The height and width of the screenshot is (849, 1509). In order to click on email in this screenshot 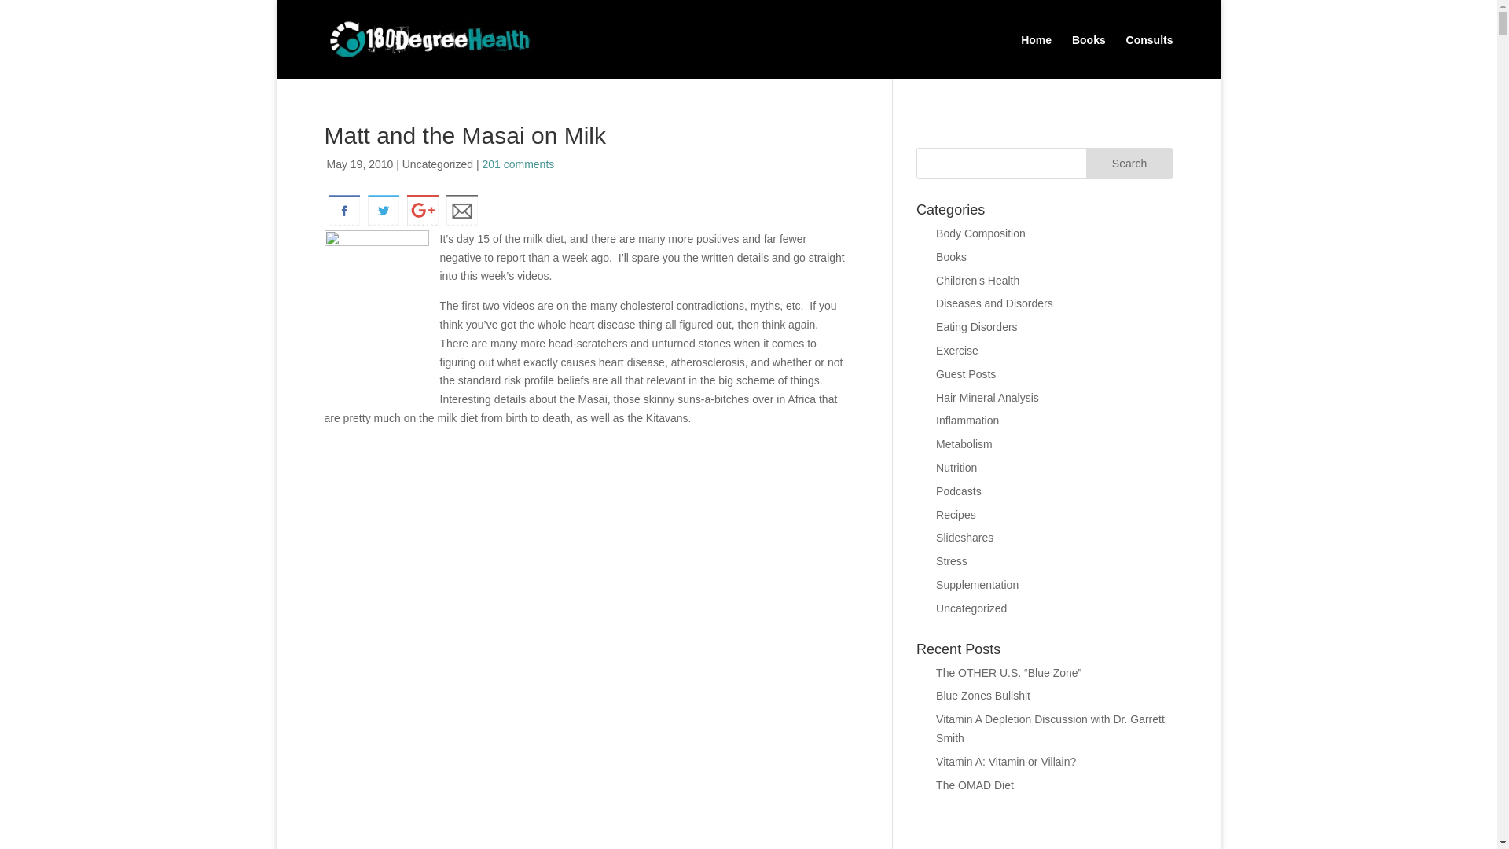, I will do `click(461, 211)`.